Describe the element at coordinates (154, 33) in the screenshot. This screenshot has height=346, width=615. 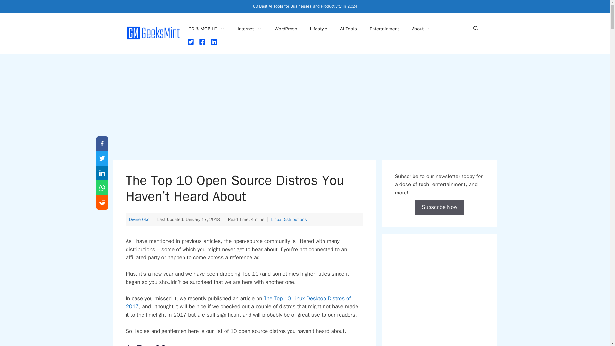
I see `GeeksMint: Computers, How-to's, Internet, Tips and Tricks` at that location.